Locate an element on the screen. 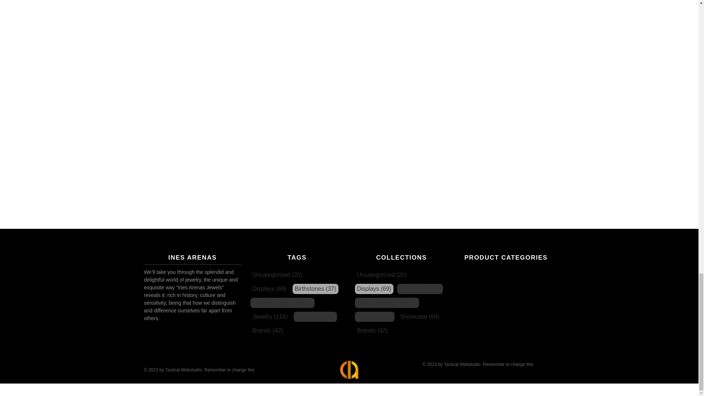  Displays is located at coordinates (269, 289).